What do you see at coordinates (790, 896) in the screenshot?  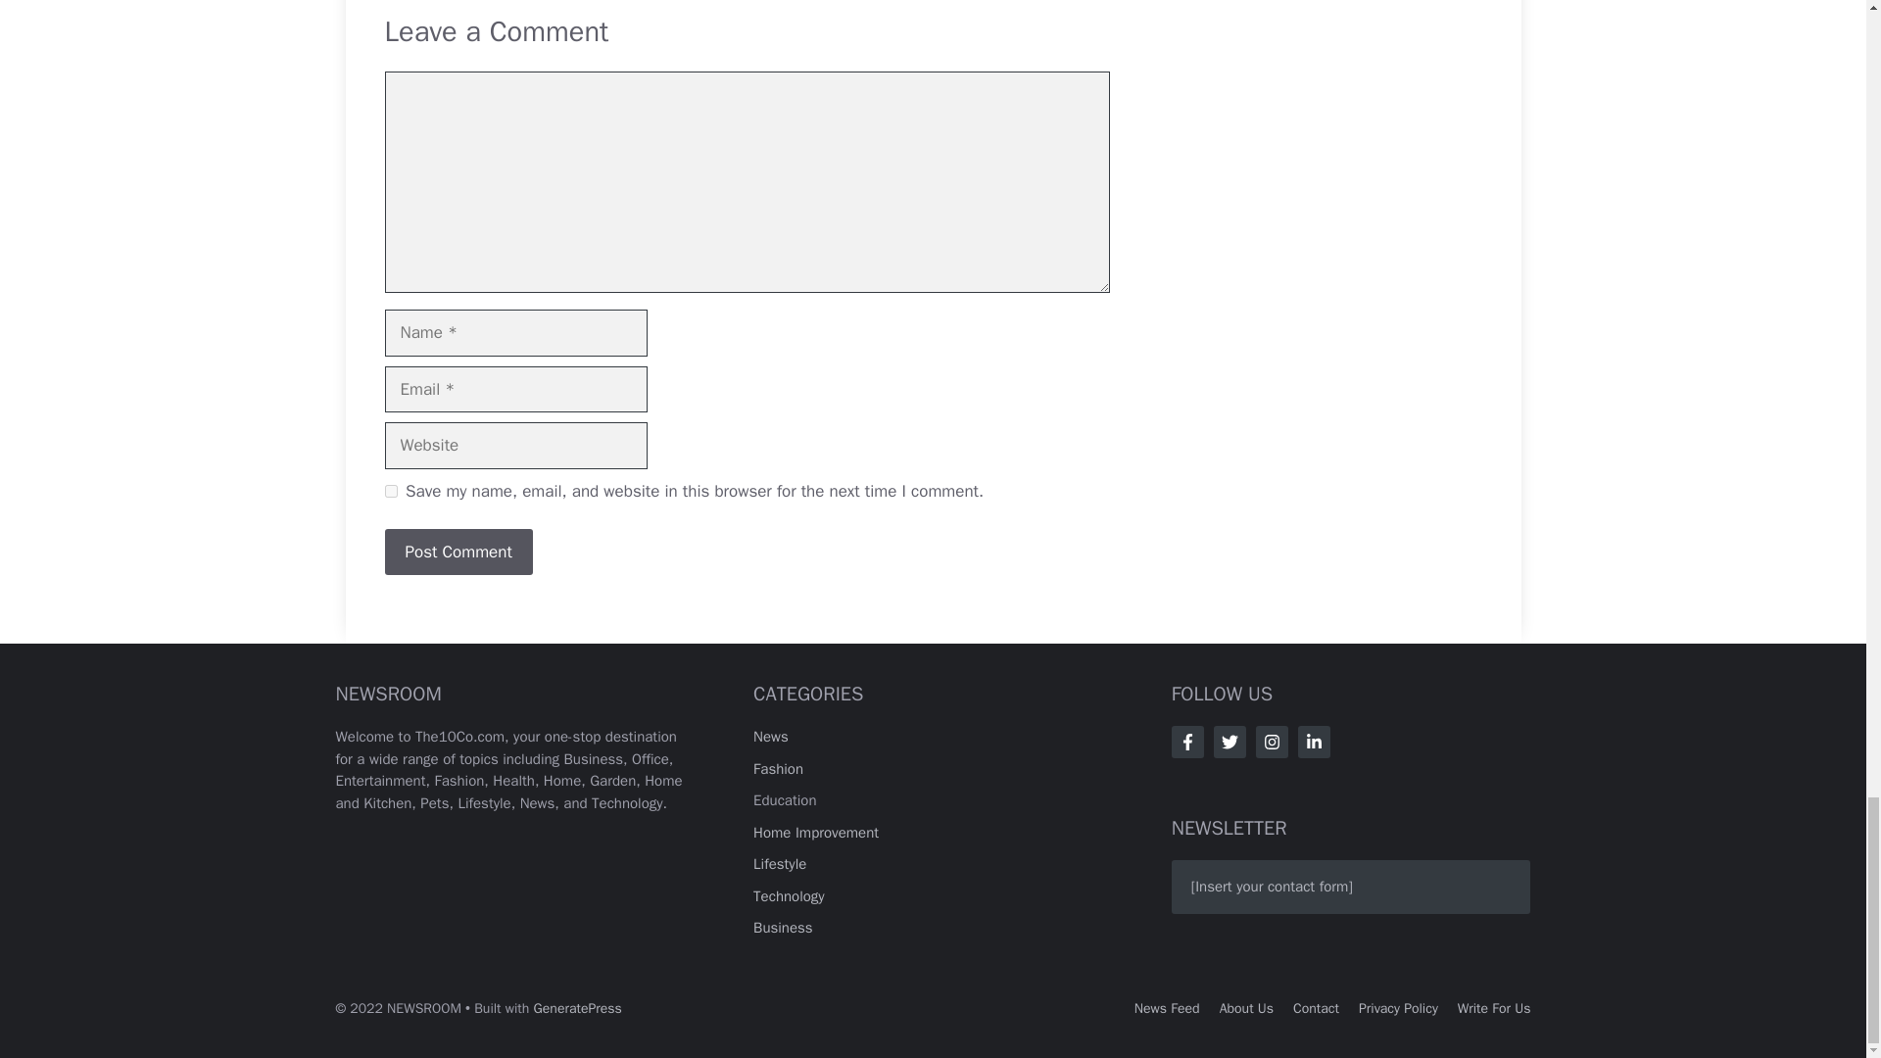 I see `Technology` at bounding box center [790, 896].